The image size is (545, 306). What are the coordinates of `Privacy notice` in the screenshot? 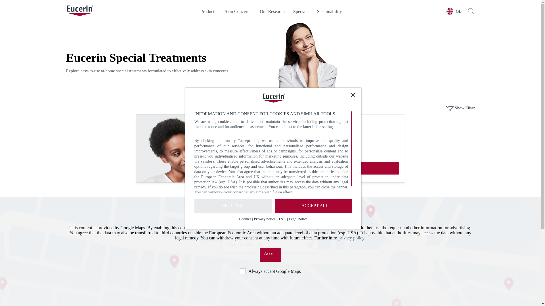 It's located at (265, 219).